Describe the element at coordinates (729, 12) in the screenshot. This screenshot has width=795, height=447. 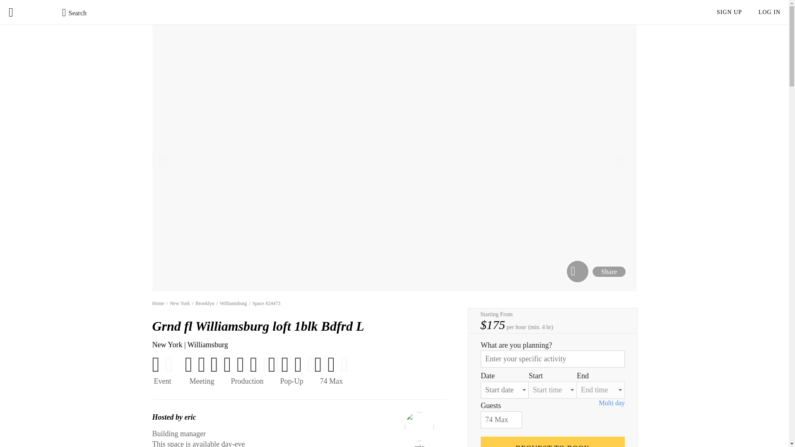
I see `SIGN UP` at that location.